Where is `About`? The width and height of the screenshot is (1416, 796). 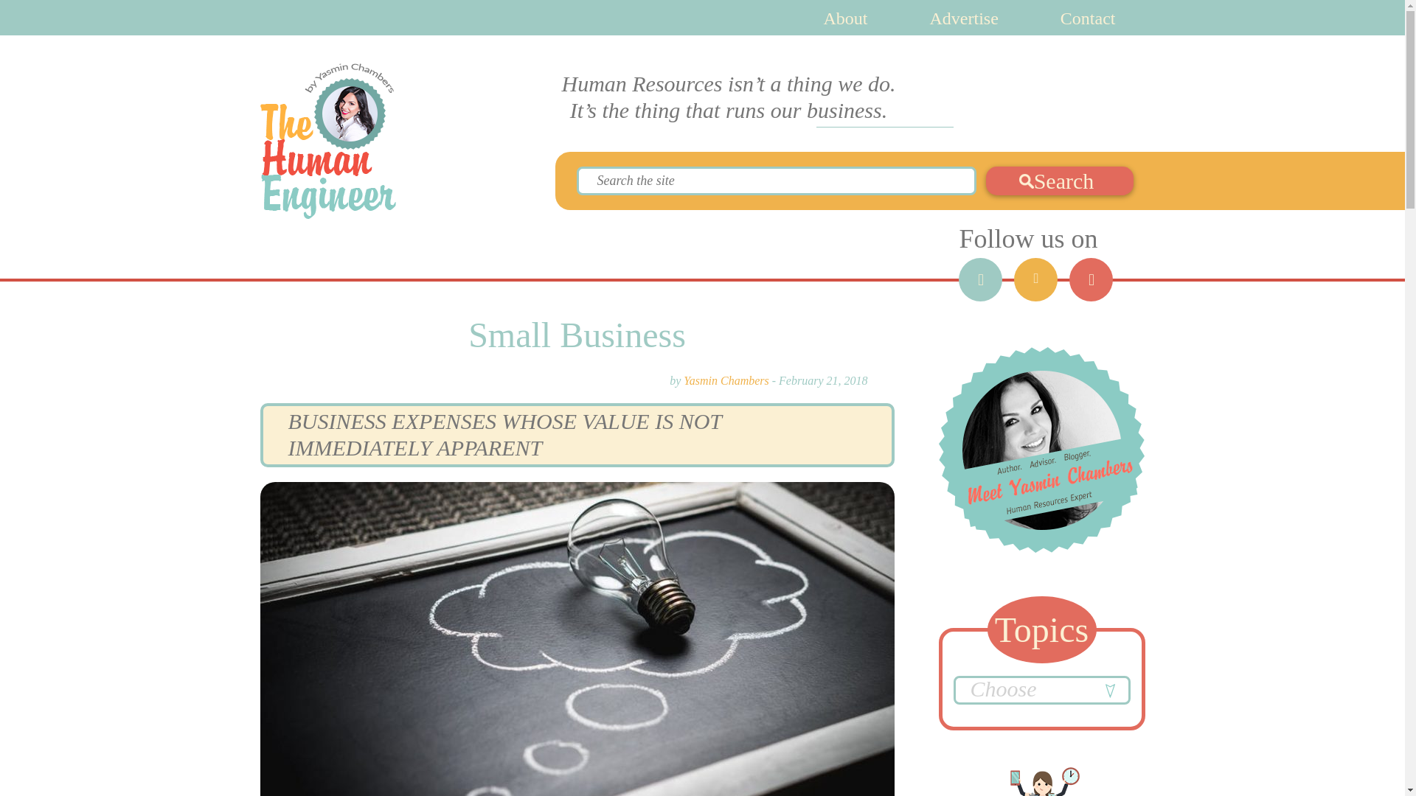 About is located at coordinates (845, 18).